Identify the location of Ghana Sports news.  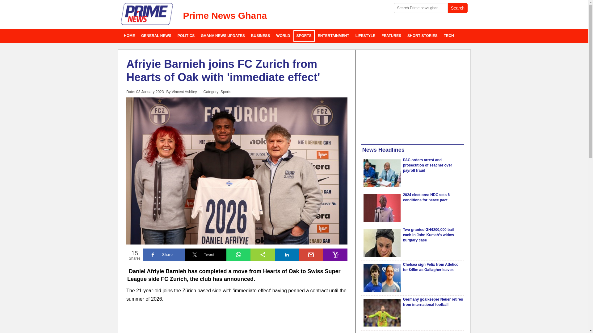
(304, 36).